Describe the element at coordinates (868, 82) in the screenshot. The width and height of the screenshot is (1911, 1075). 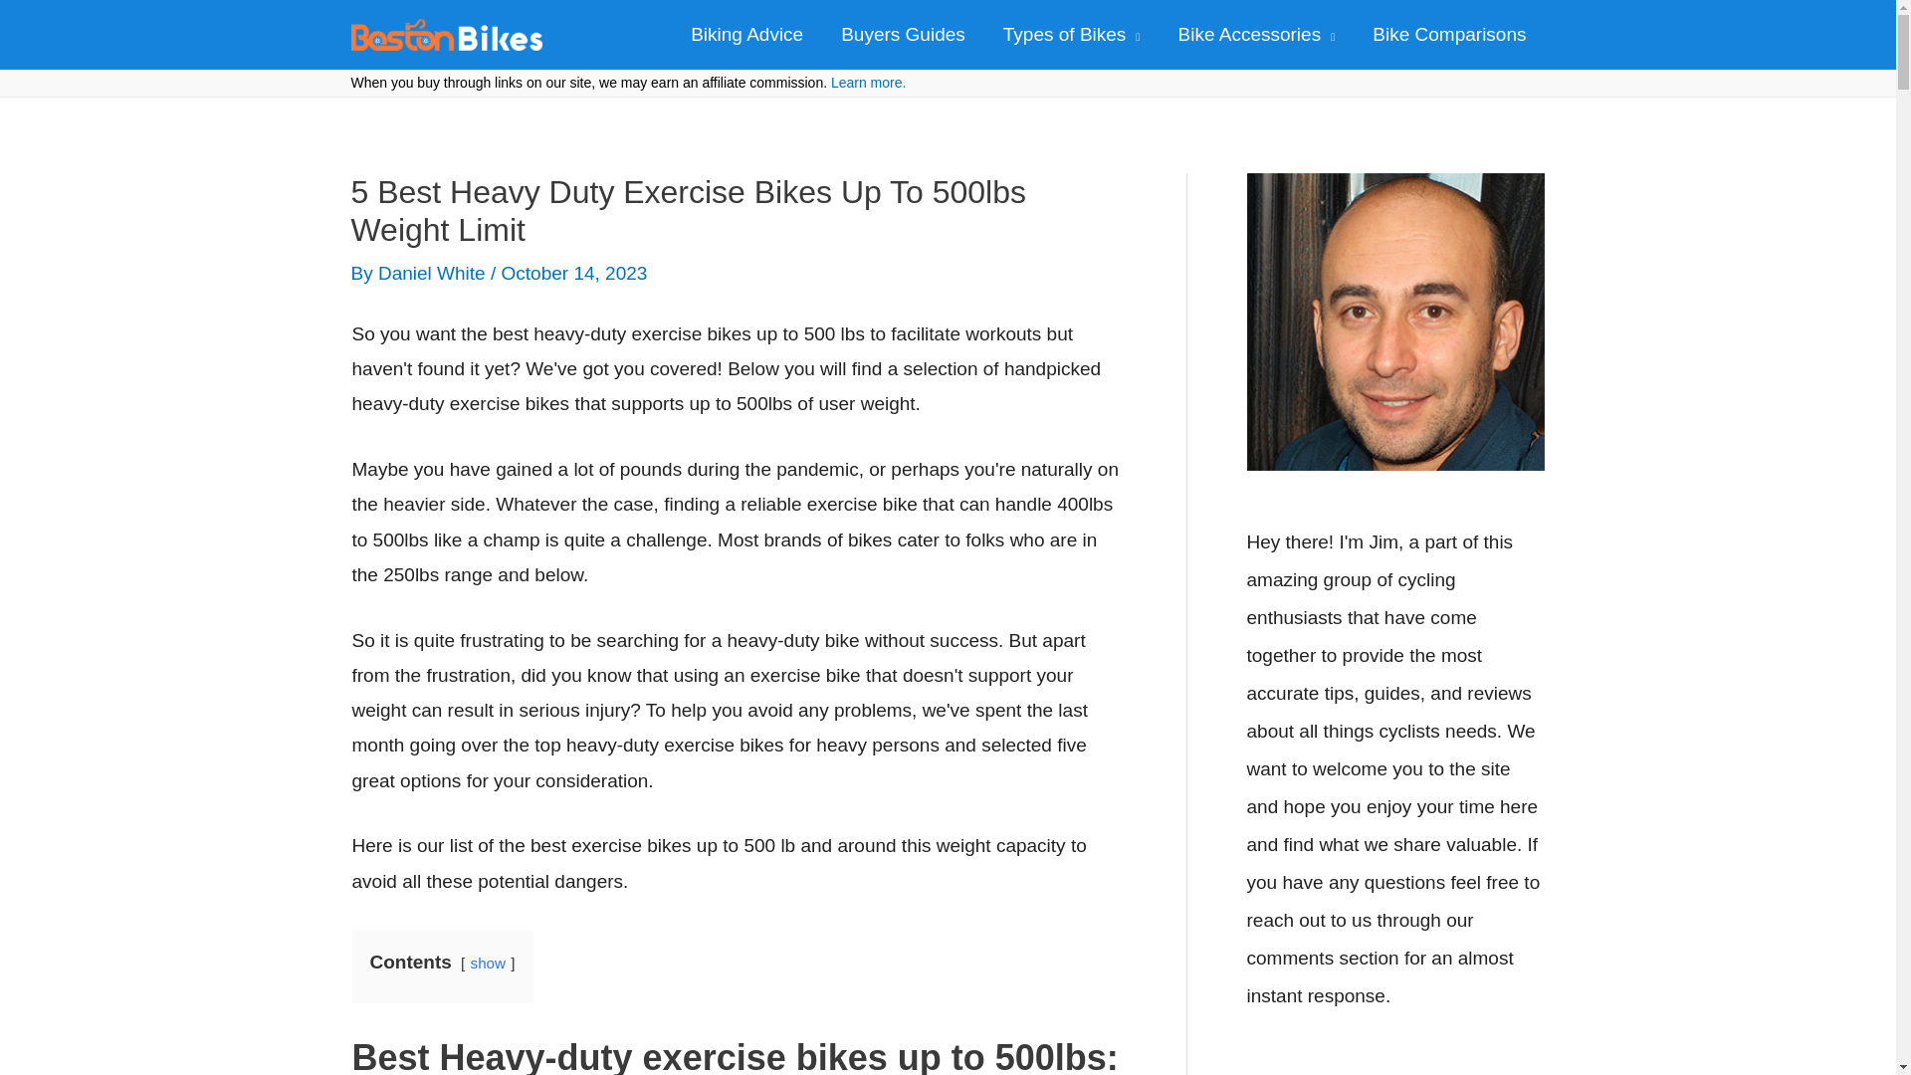
I see `Learn more.` at that location.